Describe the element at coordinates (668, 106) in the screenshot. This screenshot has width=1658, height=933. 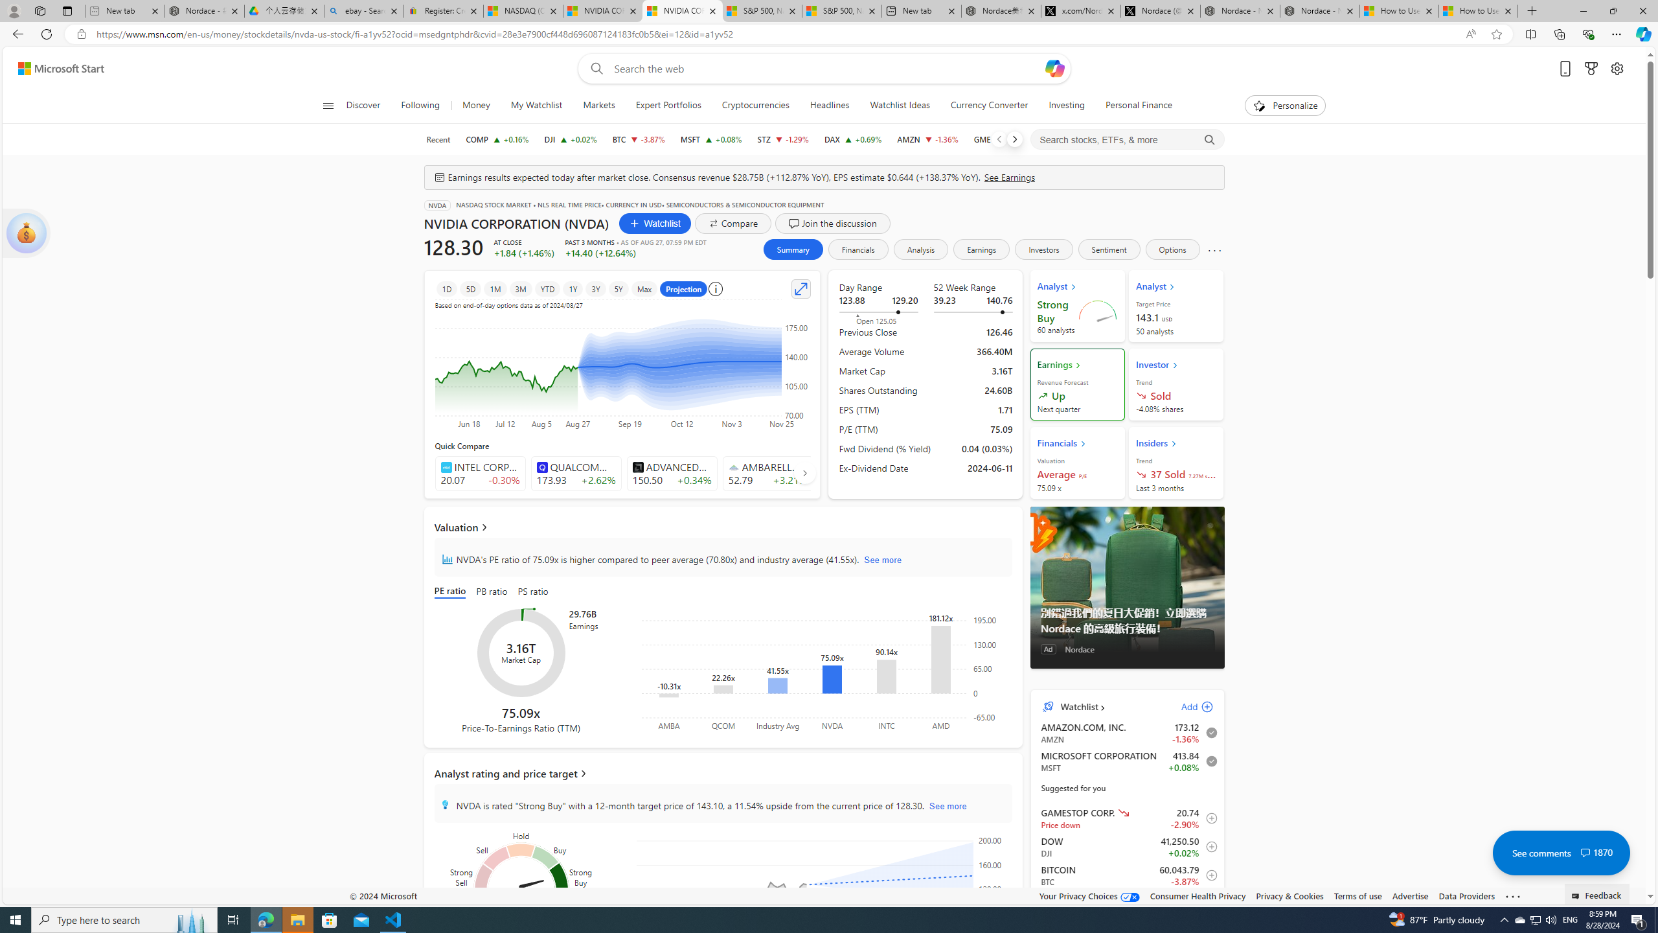
I see `Expert Portfolios` at that location.